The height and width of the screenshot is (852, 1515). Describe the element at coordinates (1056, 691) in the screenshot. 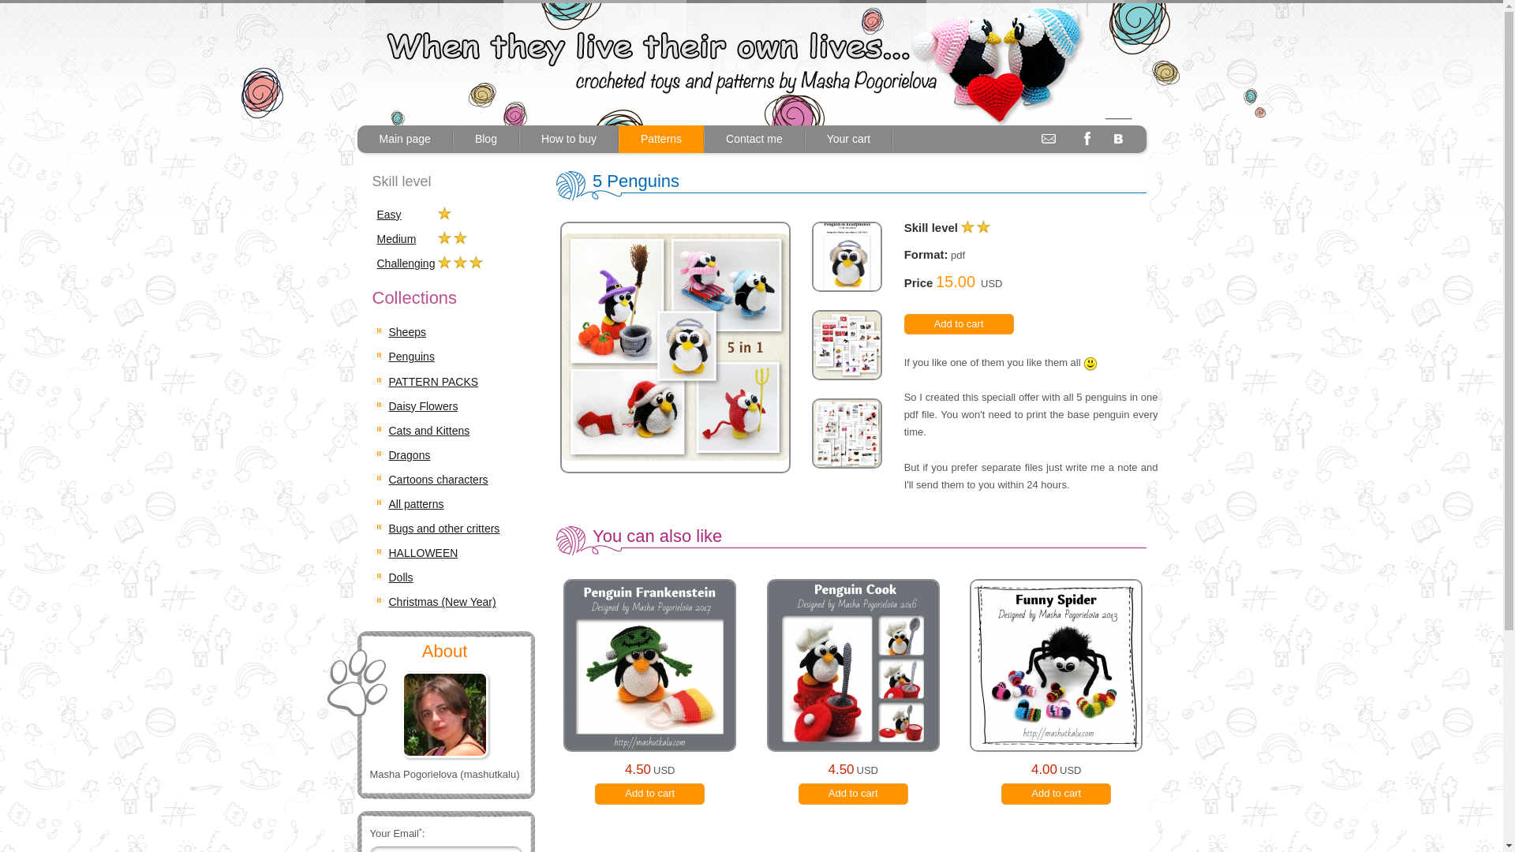

I see `Funny Spider` at that location.